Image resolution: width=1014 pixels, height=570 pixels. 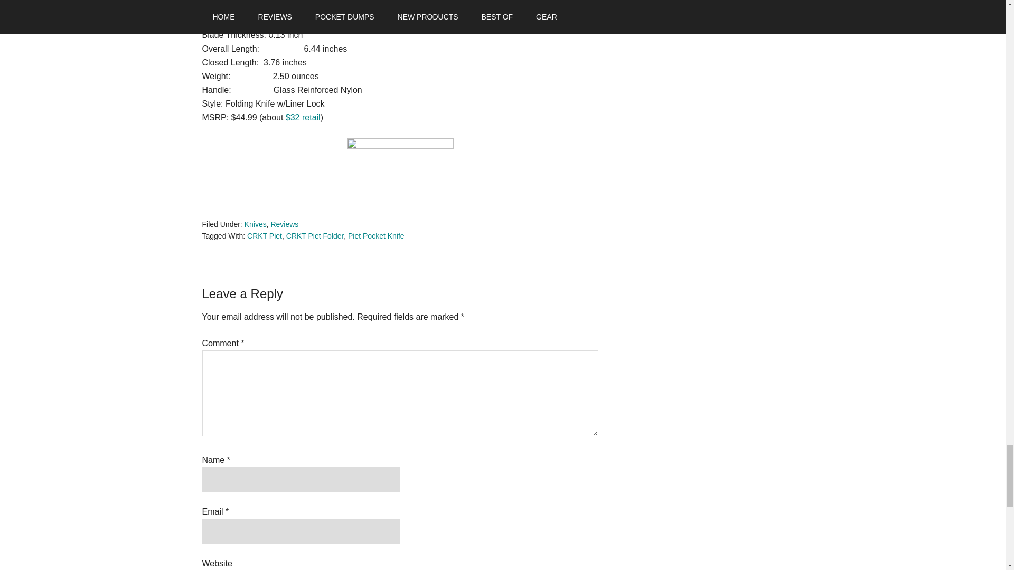 I want to click on CRKT Piet, so click(x=264, y=235).